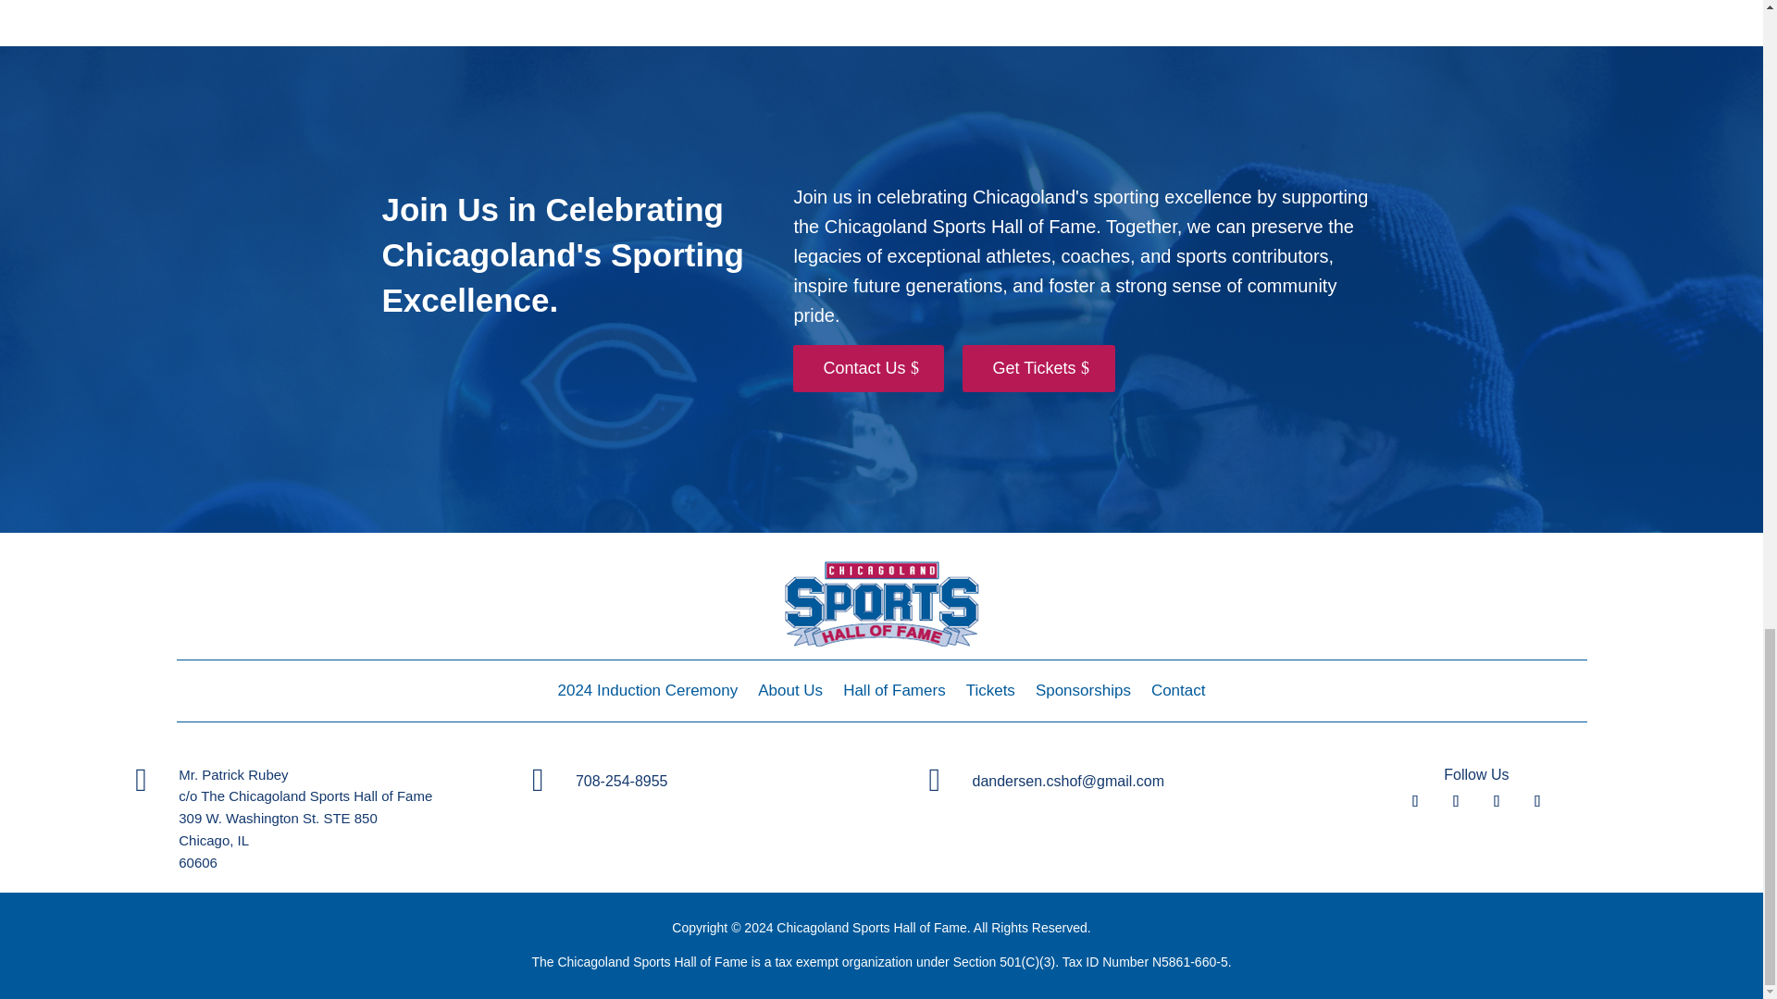 Image resolution: width=1777 pixels, height=999 pixels. I want to click on 708-254-8955, so click(622, 781).